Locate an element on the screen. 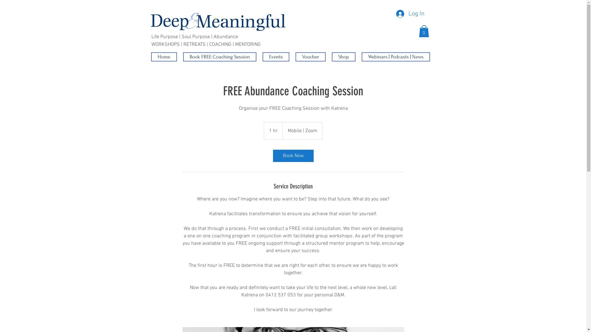 Image resolution: width=591 pixels, height=332 pixels. Shop is located at coordinates (344, 57).